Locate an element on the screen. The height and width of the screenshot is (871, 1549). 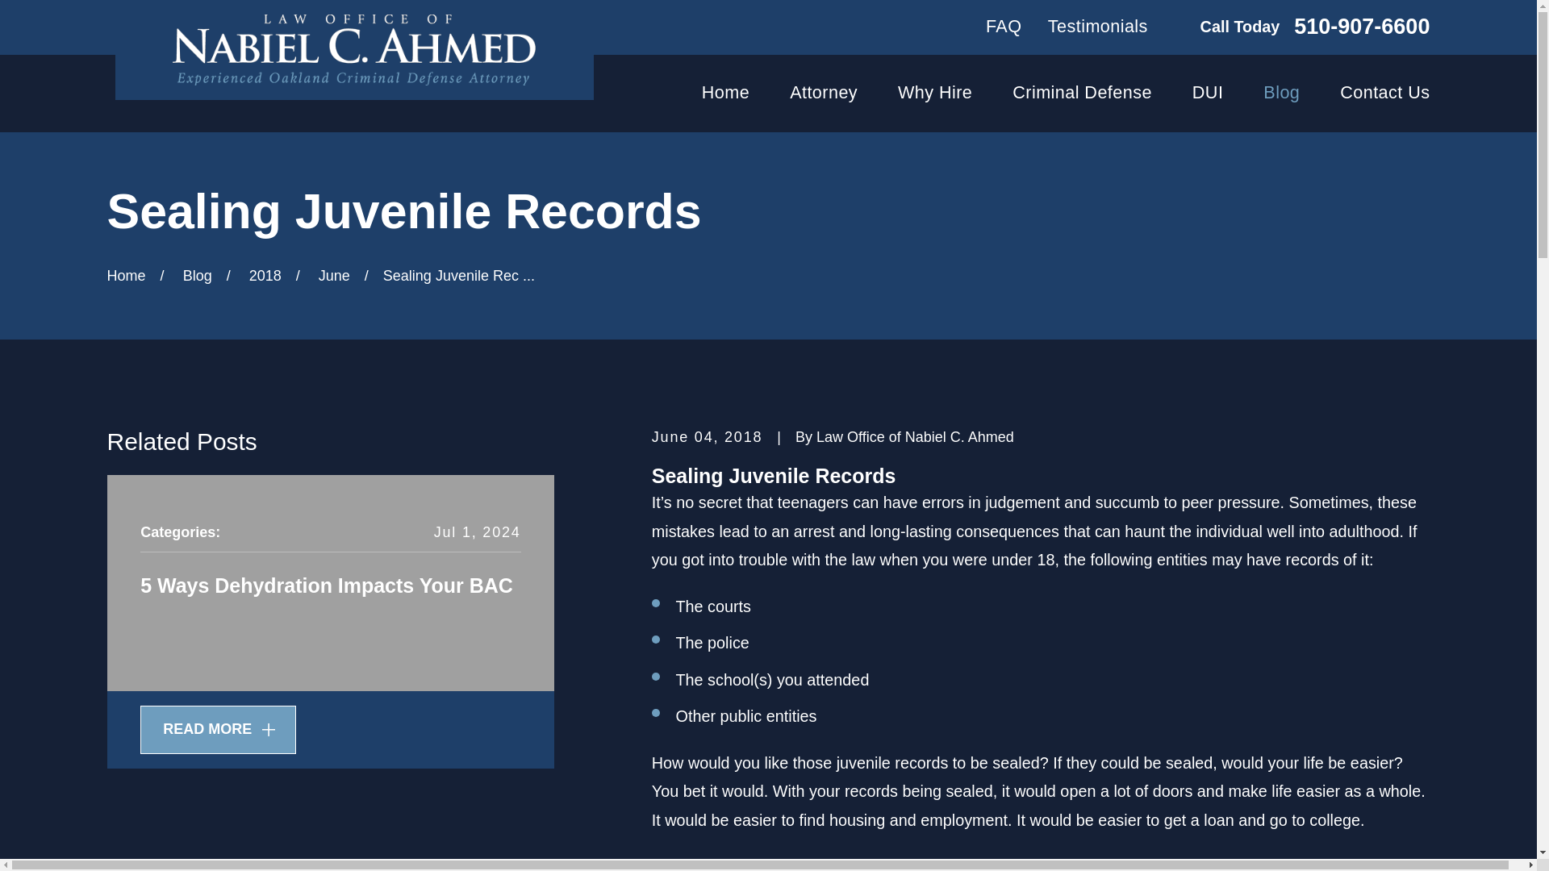
Criminal Defense is located at coordinates (1083, 94).